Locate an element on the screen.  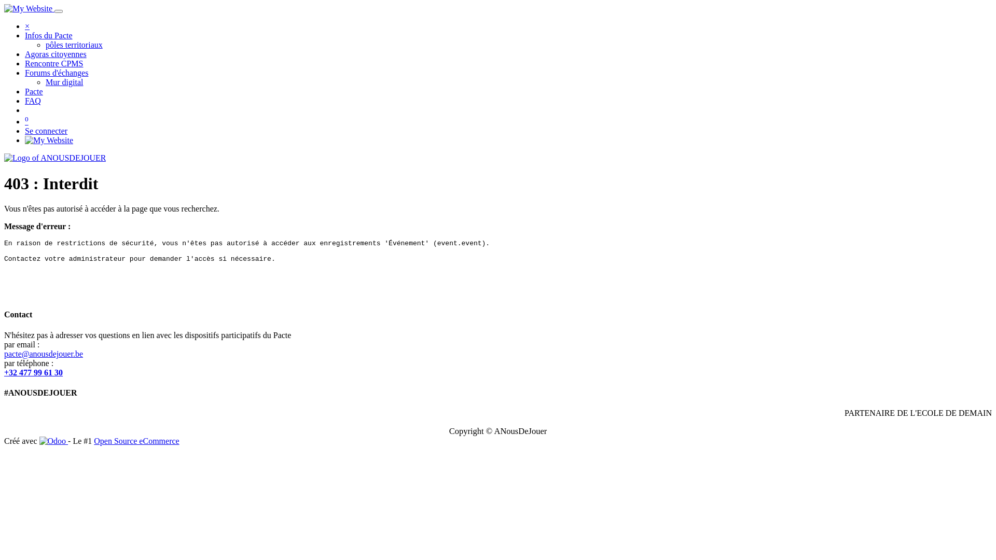
Pacte is located at coordinates (34, 91).